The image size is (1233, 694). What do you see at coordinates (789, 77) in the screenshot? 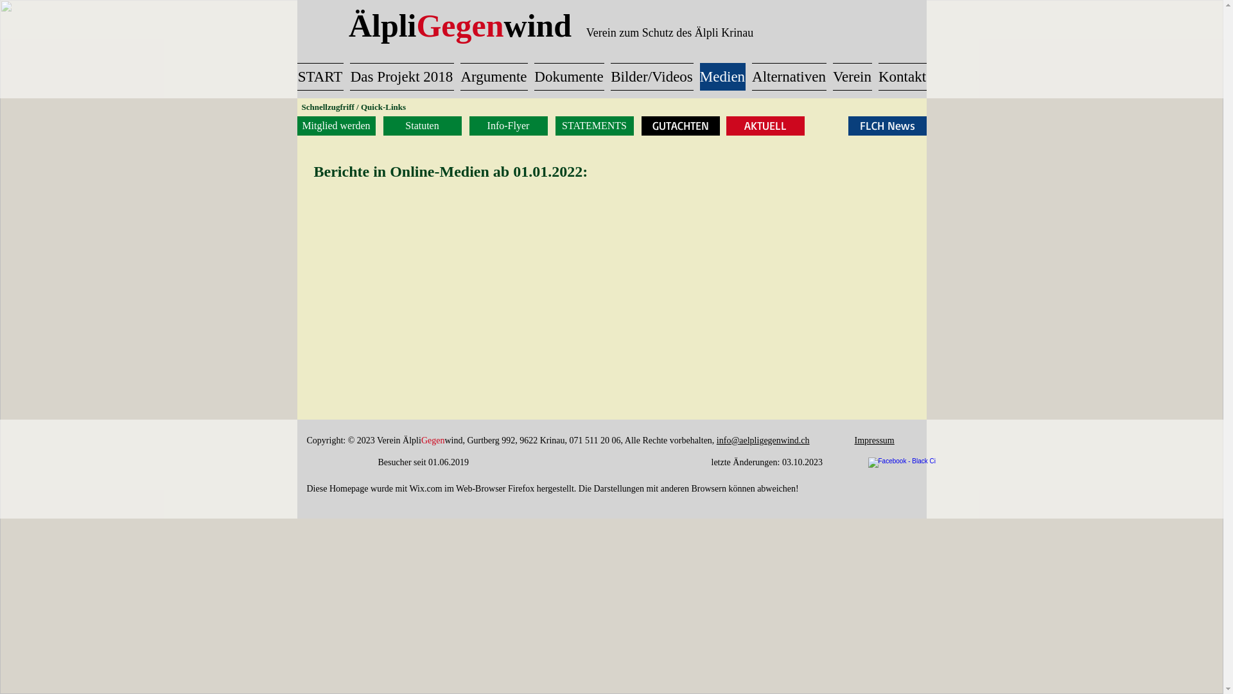
I see `Alternativen` at bounding box center [789, 77].